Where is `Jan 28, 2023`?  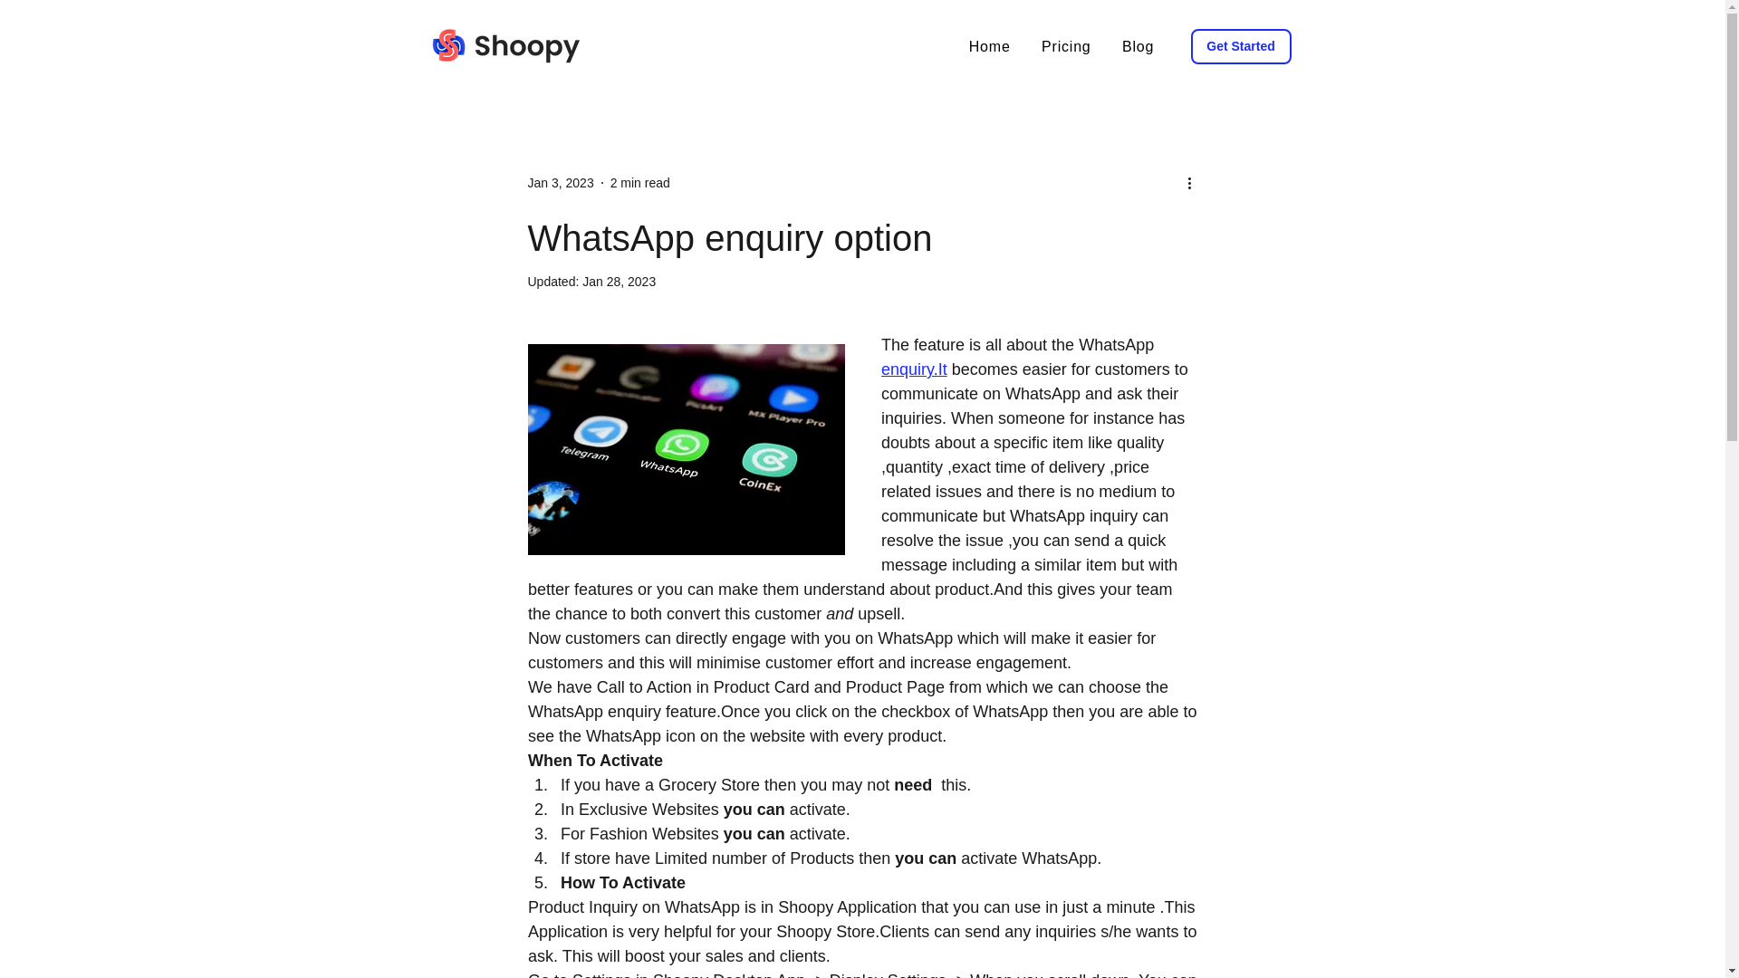 Jan 28, 2023 is located at coordinates (619, 281).